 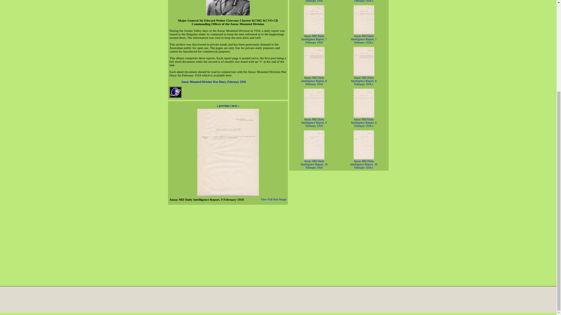 I want to click on Anzac MD Daily Intelligence Report, 10 February 1918, so click(x=314, y=164).